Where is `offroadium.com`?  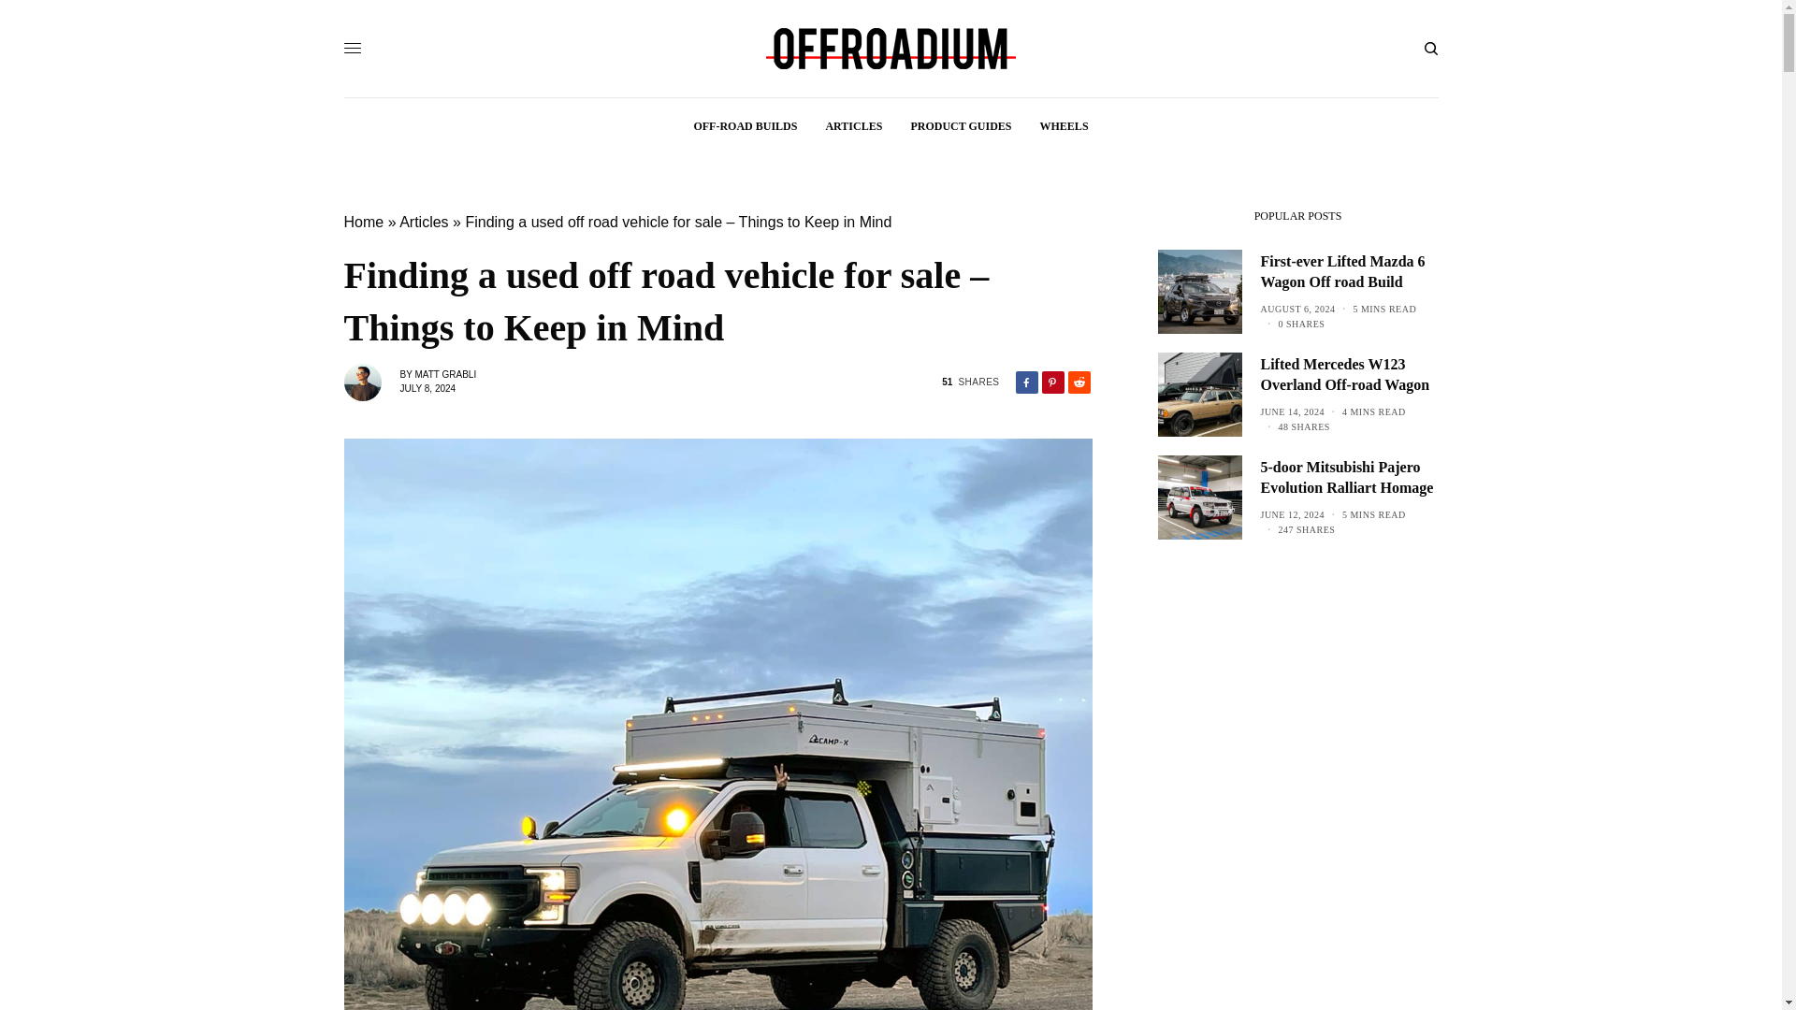 offroadium.com is located at coordinates (891, 49).